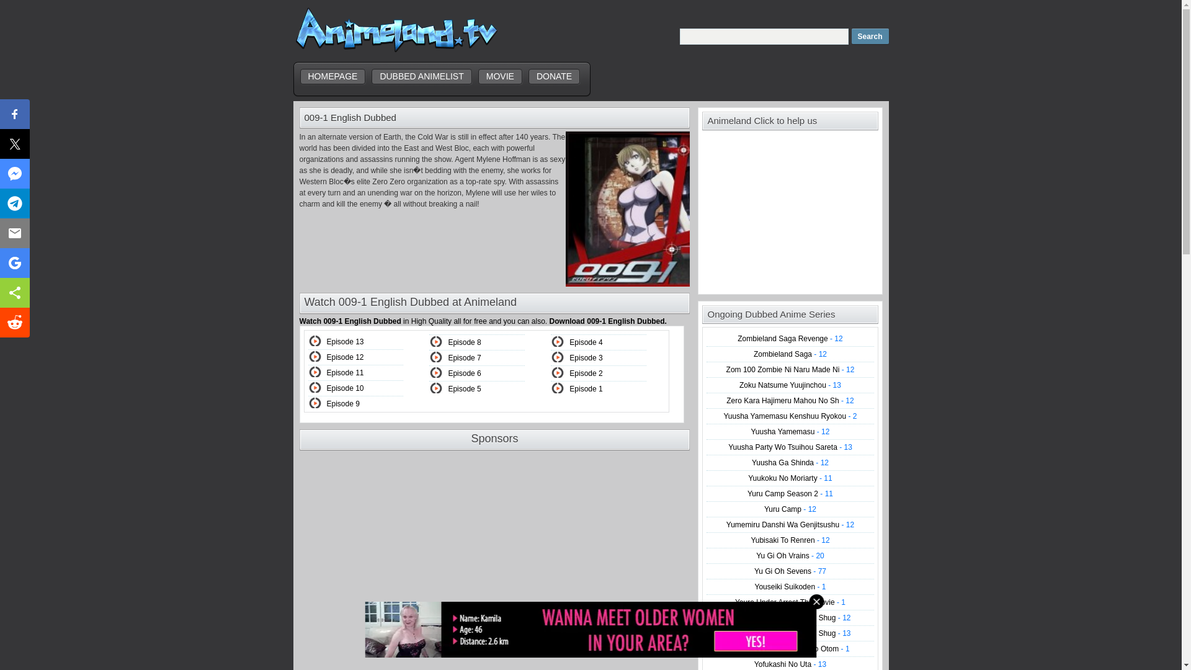  What do you see at coordinates (790, 602) in the screenshot?
I see `Youre Under Arrest The Movie - 1` at bounding box center [790, 602].